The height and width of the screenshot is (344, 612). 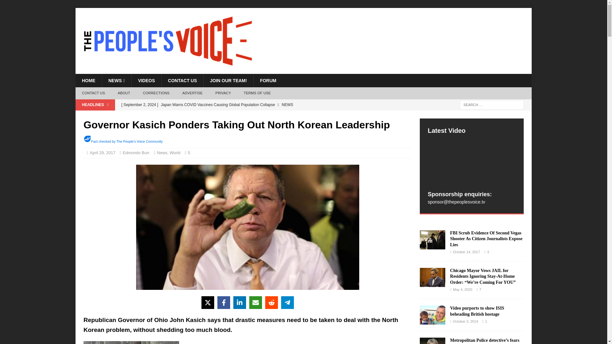 What do you see at coordinates (175, 153) in the screenshot?
I see `World` at bounding box center [175, 153].